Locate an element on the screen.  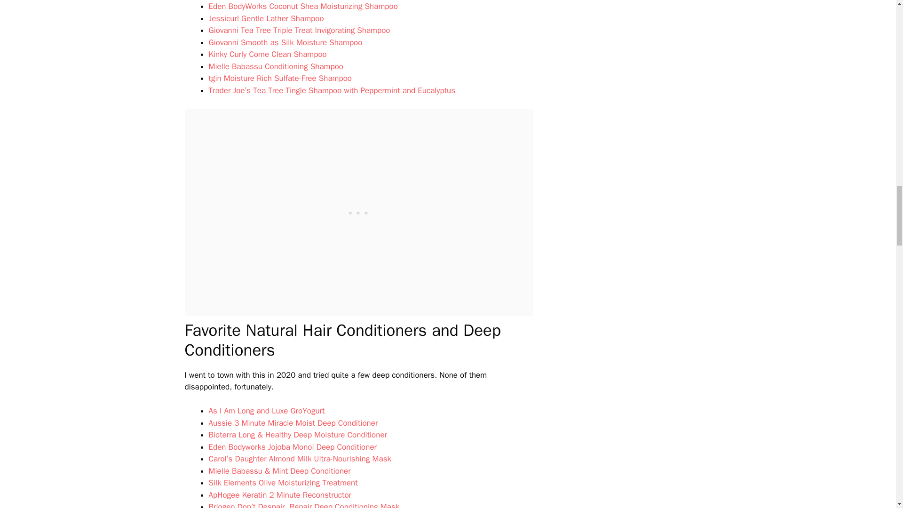
Jessicurl Gentle Lather Shampoo is located at coordinates (266, 18).